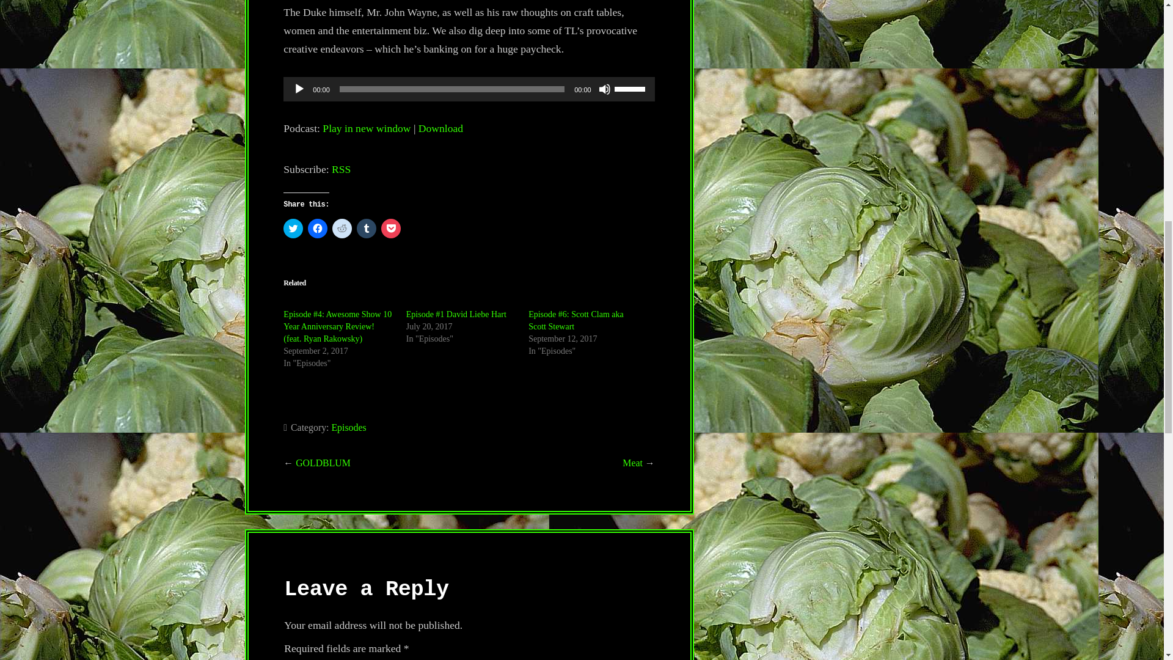 The height and width of the screenshot is (660, 1173). What do you see at coordinates (348, 428) in the screenshot?
I see `Episodes` at bounding box center [348, 428].